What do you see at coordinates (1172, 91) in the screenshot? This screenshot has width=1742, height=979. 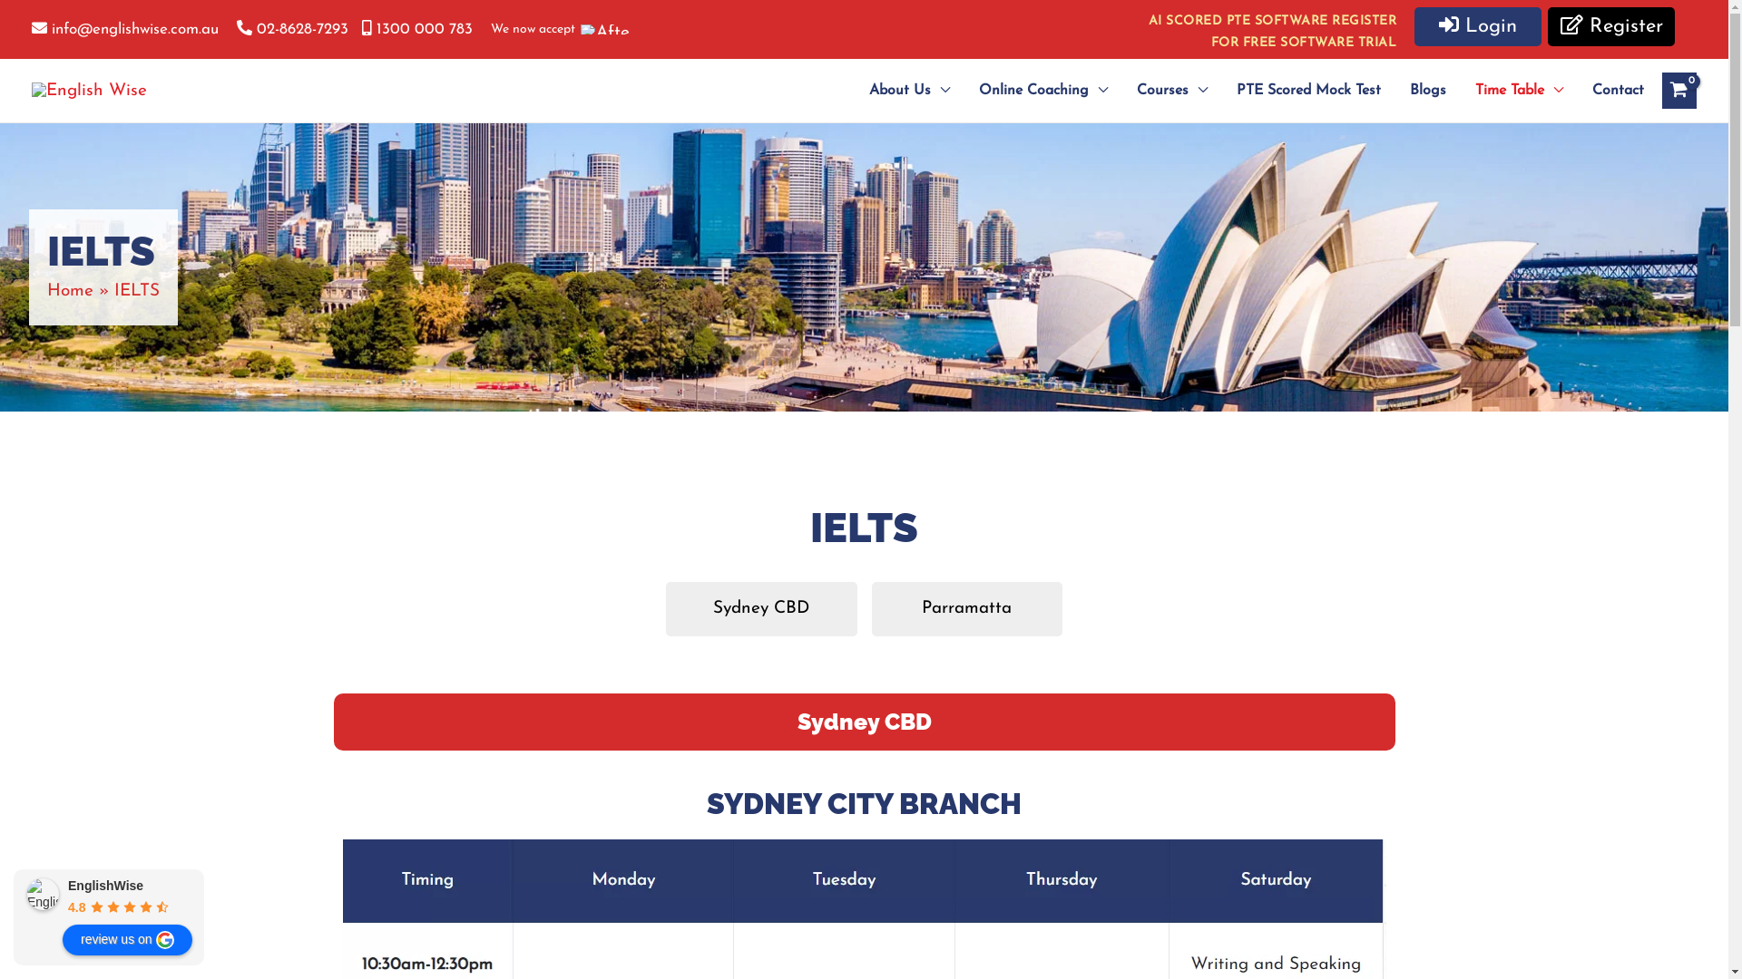 I see `Courses` at bounding box center [1172, 91].